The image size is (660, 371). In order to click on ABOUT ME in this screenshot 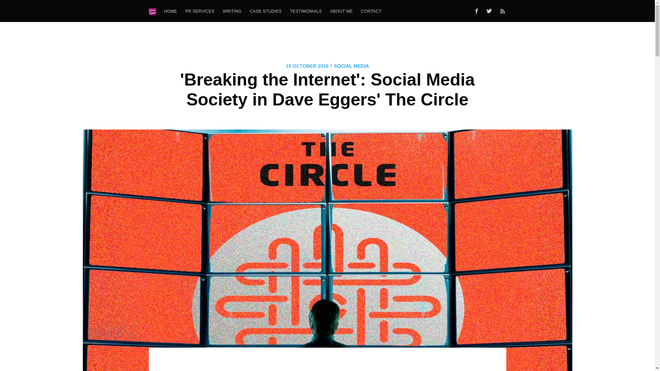, I will do `click(341, 11)`.